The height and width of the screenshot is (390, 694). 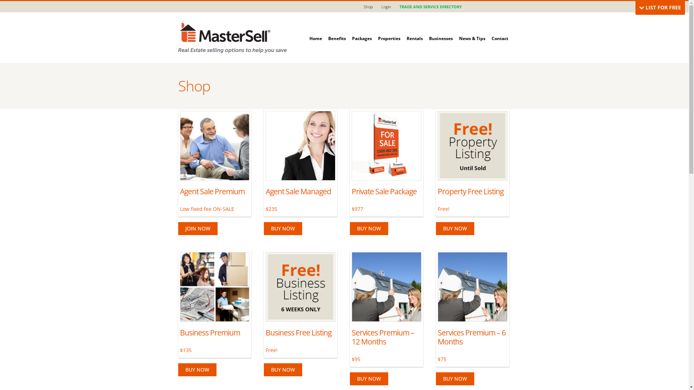 What do you see at coordinates (362, 31) in the screenshot?
I see `Packages` at bounding box center [362, 31].